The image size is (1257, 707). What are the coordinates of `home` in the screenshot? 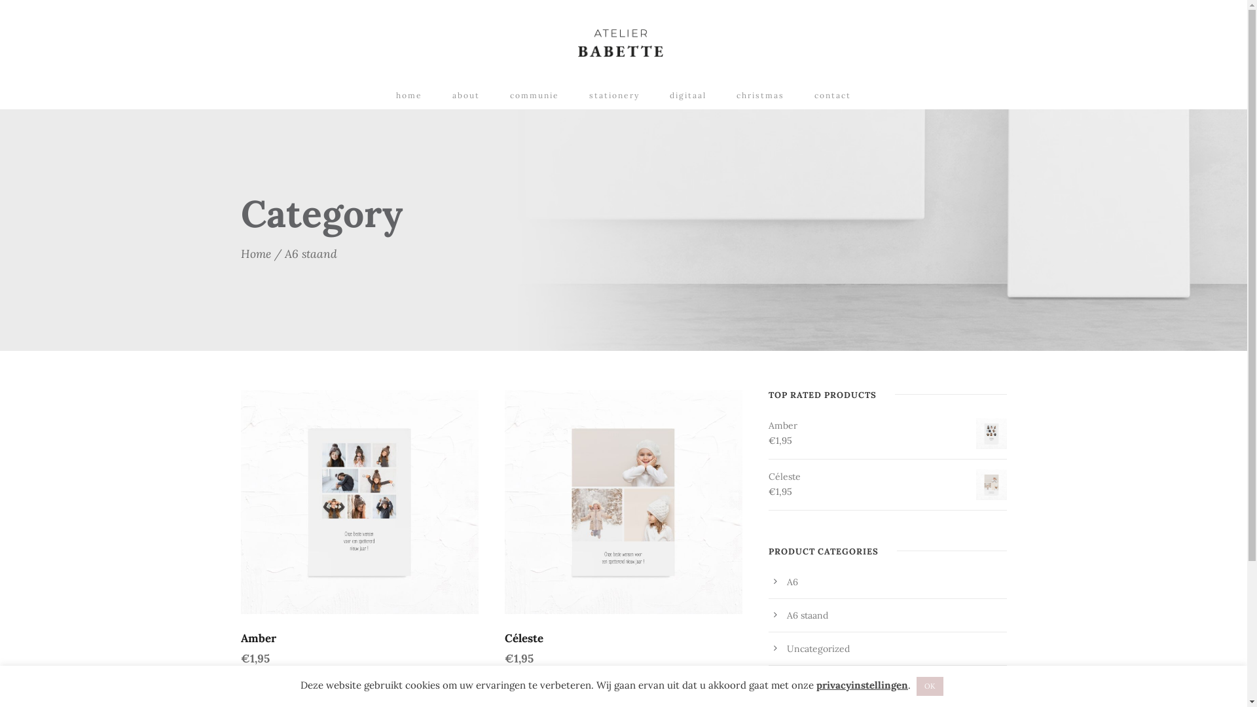 It's located at (409, 99).